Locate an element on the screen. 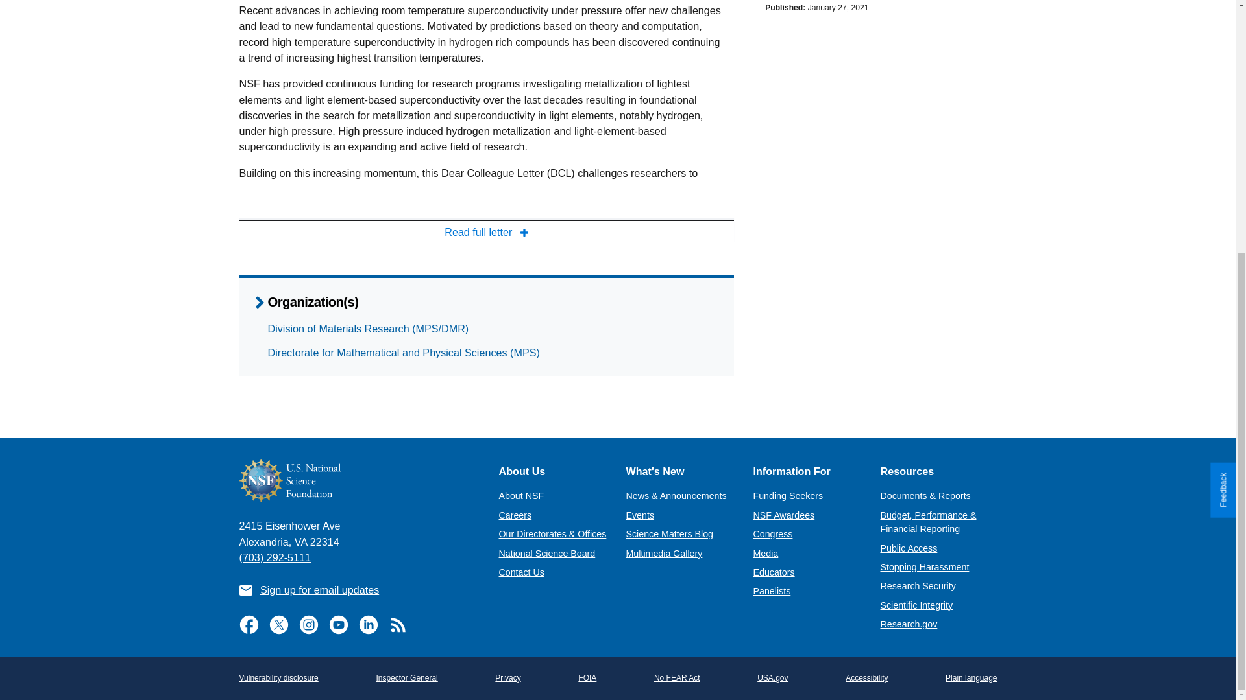 Image resolution: width=1246 pixels, height=700 pixels. Read full letter is located at coordinates (486, 232).